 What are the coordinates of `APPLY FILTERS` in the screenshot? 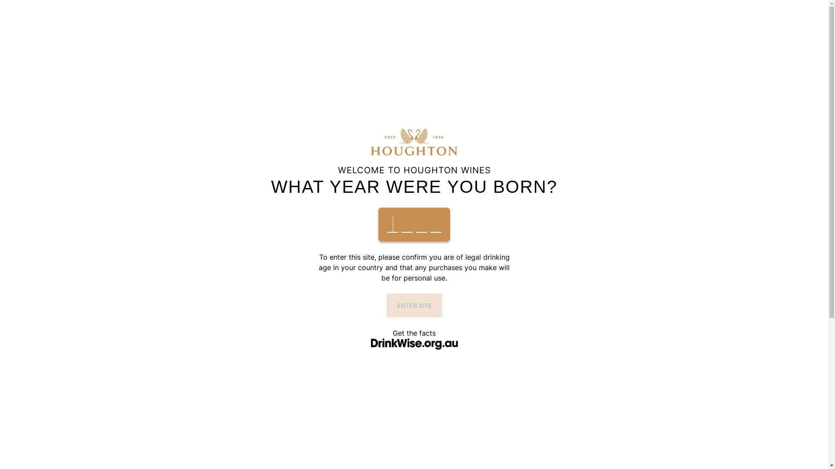 It's located at (161, 367).